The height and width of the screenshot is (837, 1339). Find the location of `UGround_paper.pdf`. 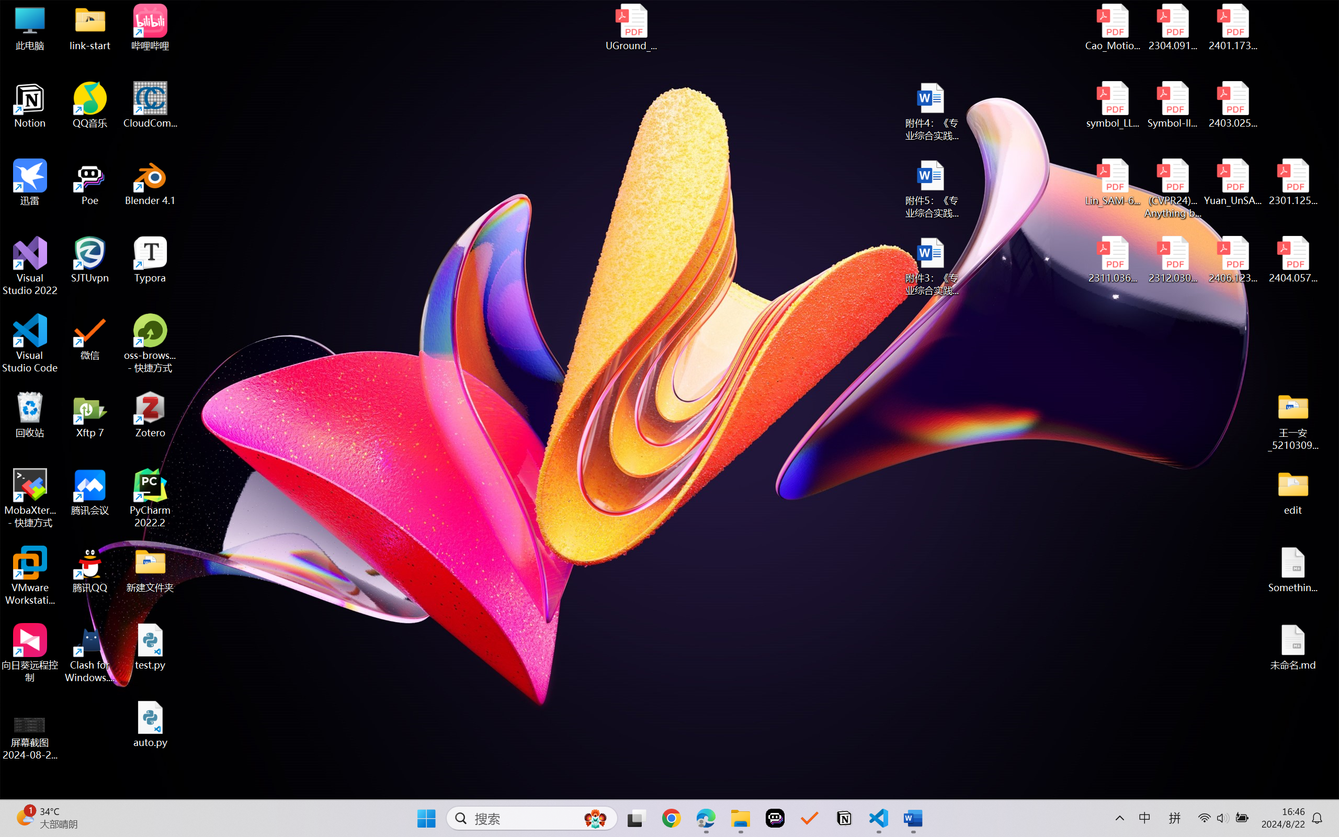

UGround_paper.pdf is located at coordinates (631, 27).